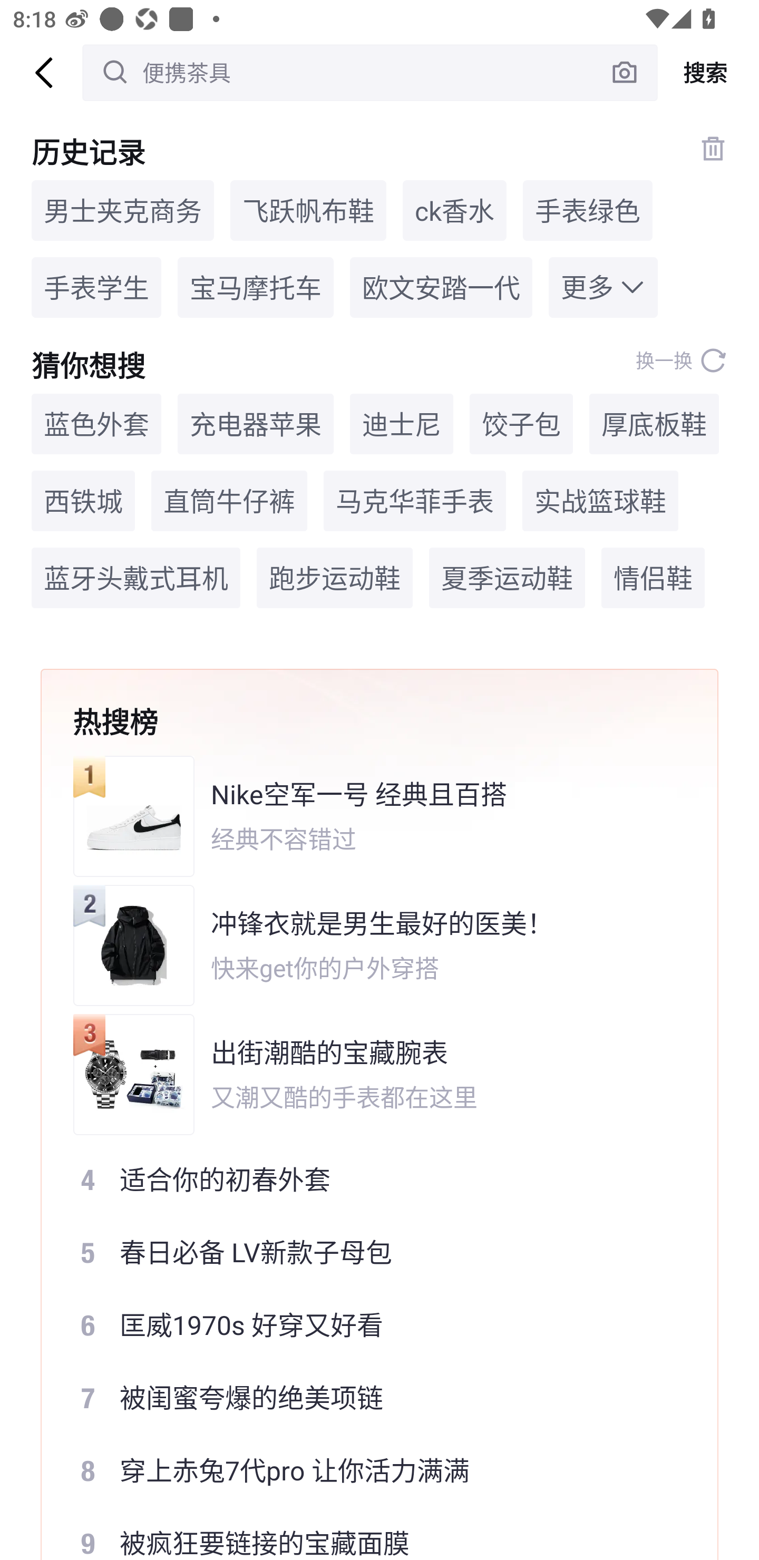 Image resolution: width=759 pixels, height=1560 pixels. What do you see at coordinates (588, 210) in the screenshot?
I see `手表绿色` at bounding box center [588, 210].